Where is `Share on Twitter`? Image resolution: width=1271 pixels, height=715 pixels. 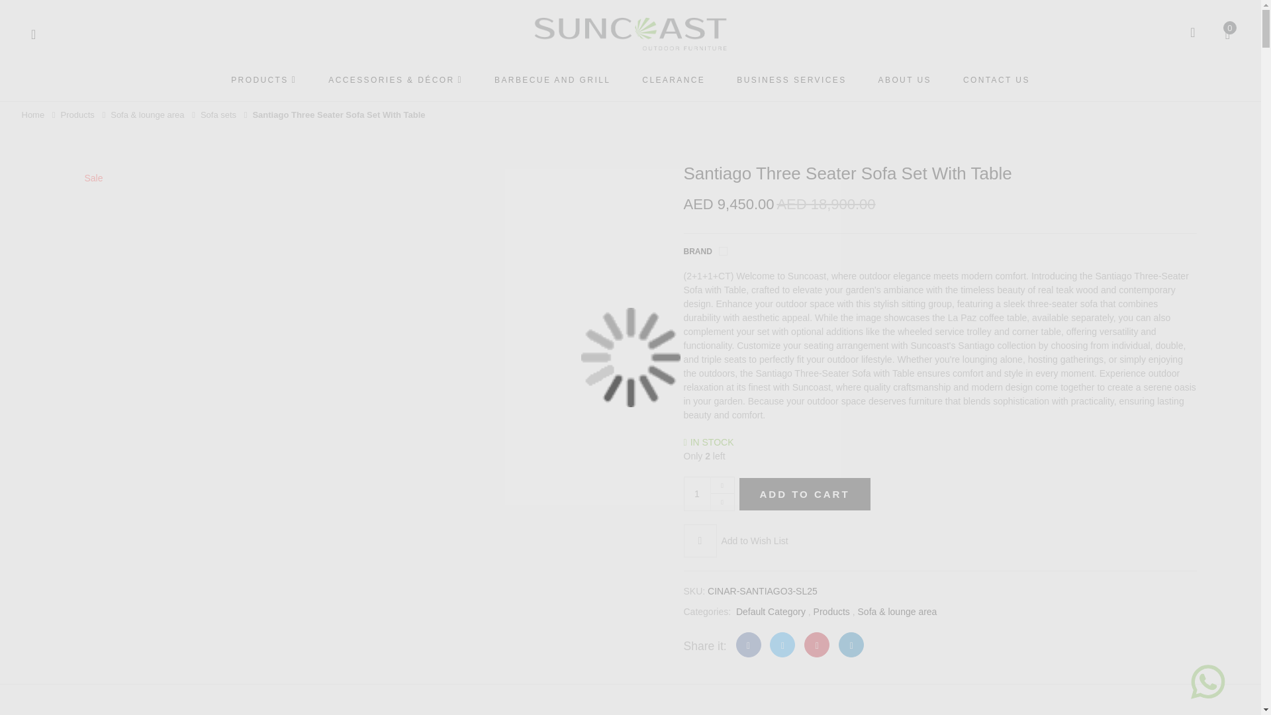 Share on Twitter is located at coordinates (782, 644).